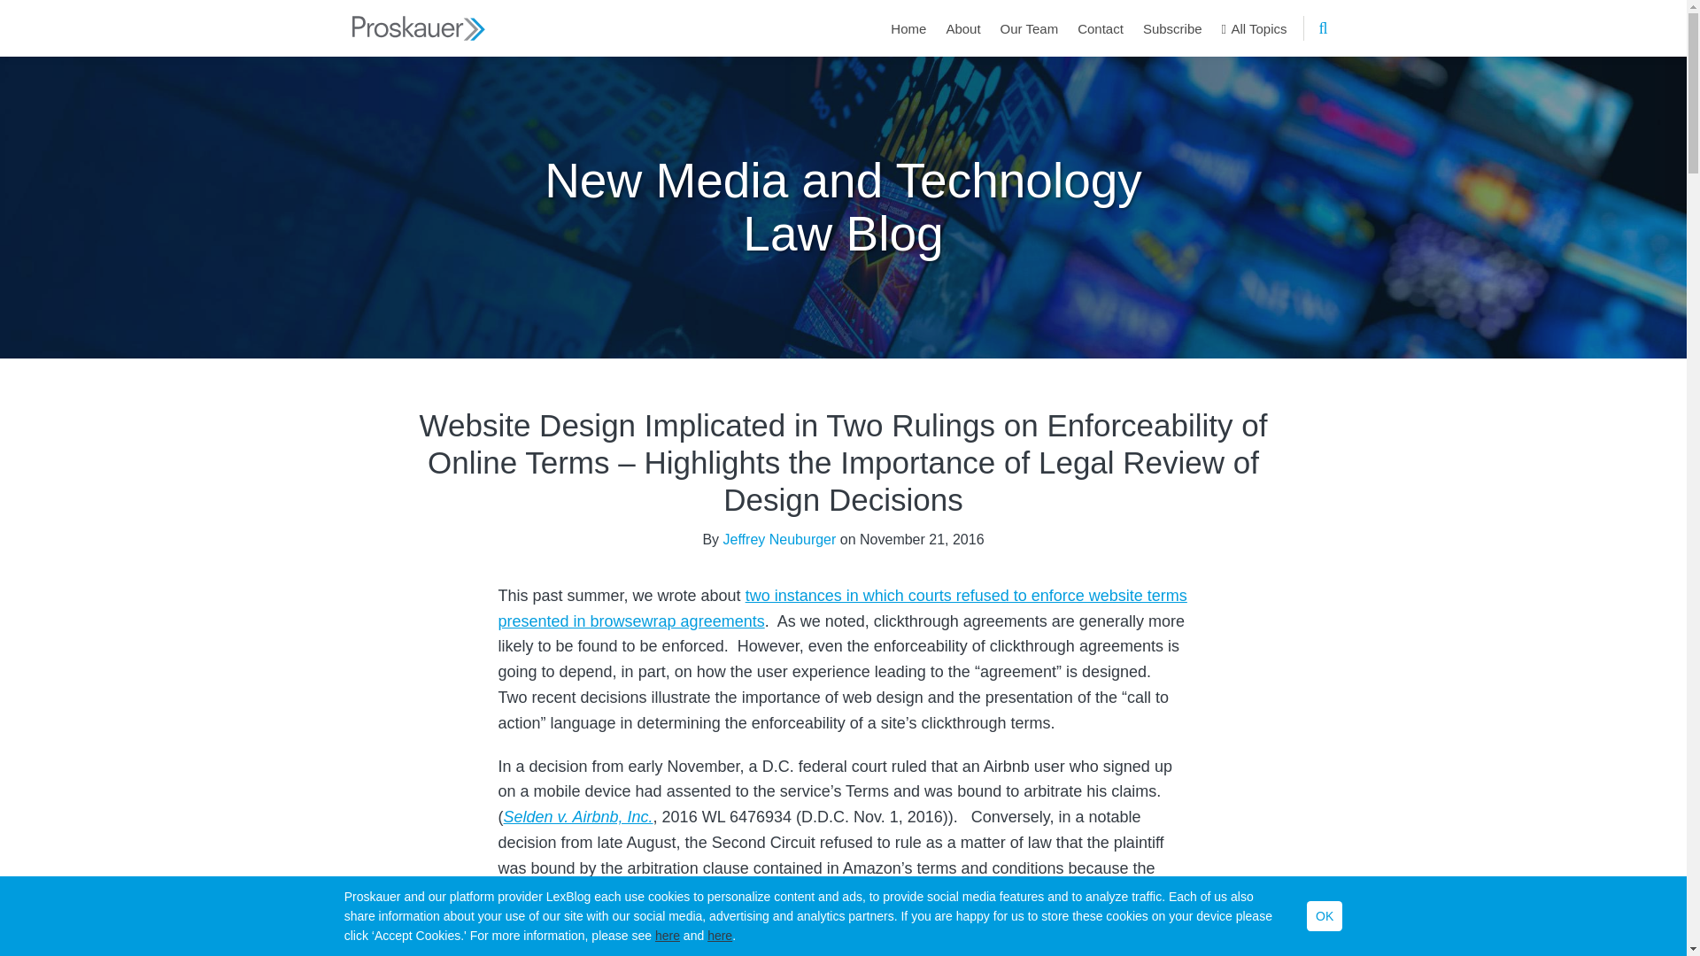  Describe the element at coordinates (577, 816) in the screenshot. I see `Selden v. Airbnb, Inc.` at that location.